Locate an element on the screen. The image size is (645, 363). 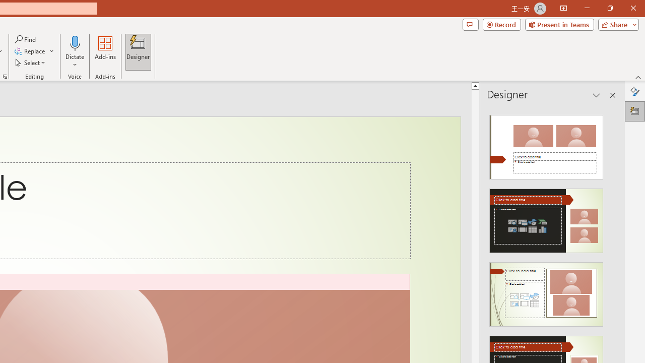
Format Background is located at coordinates (635, 91).